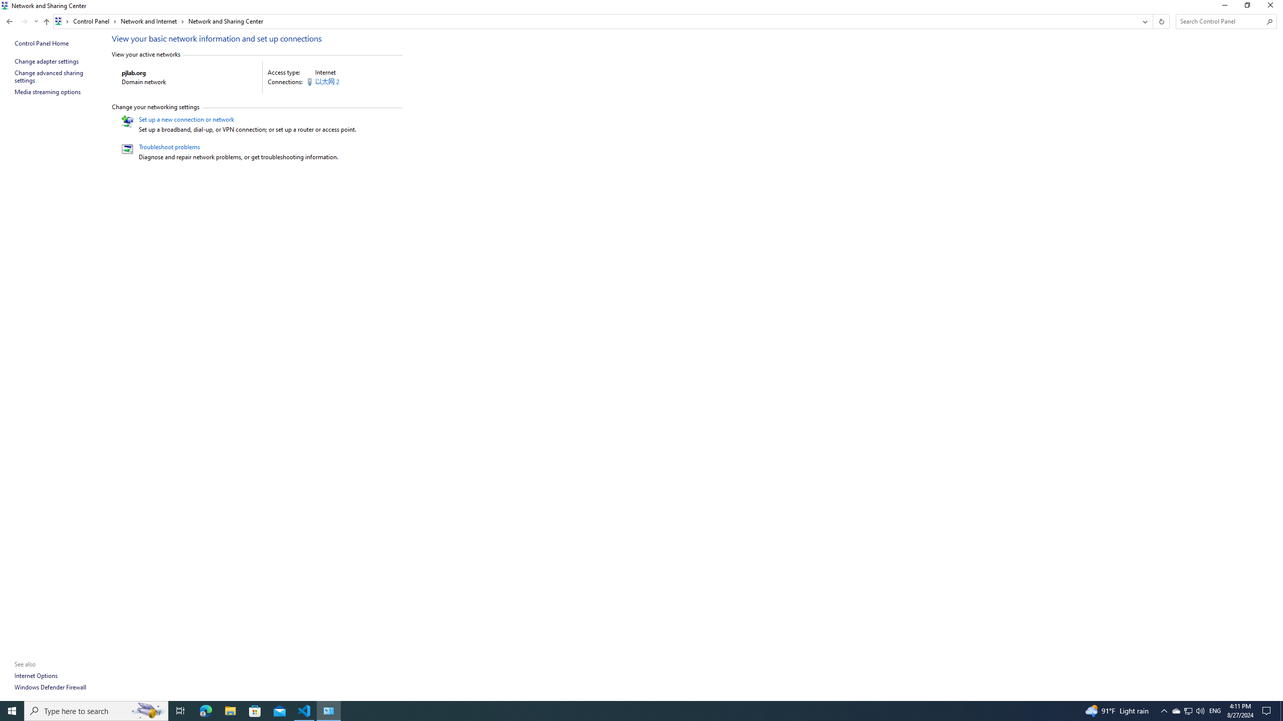  I want to click on System, so click(6, 5).